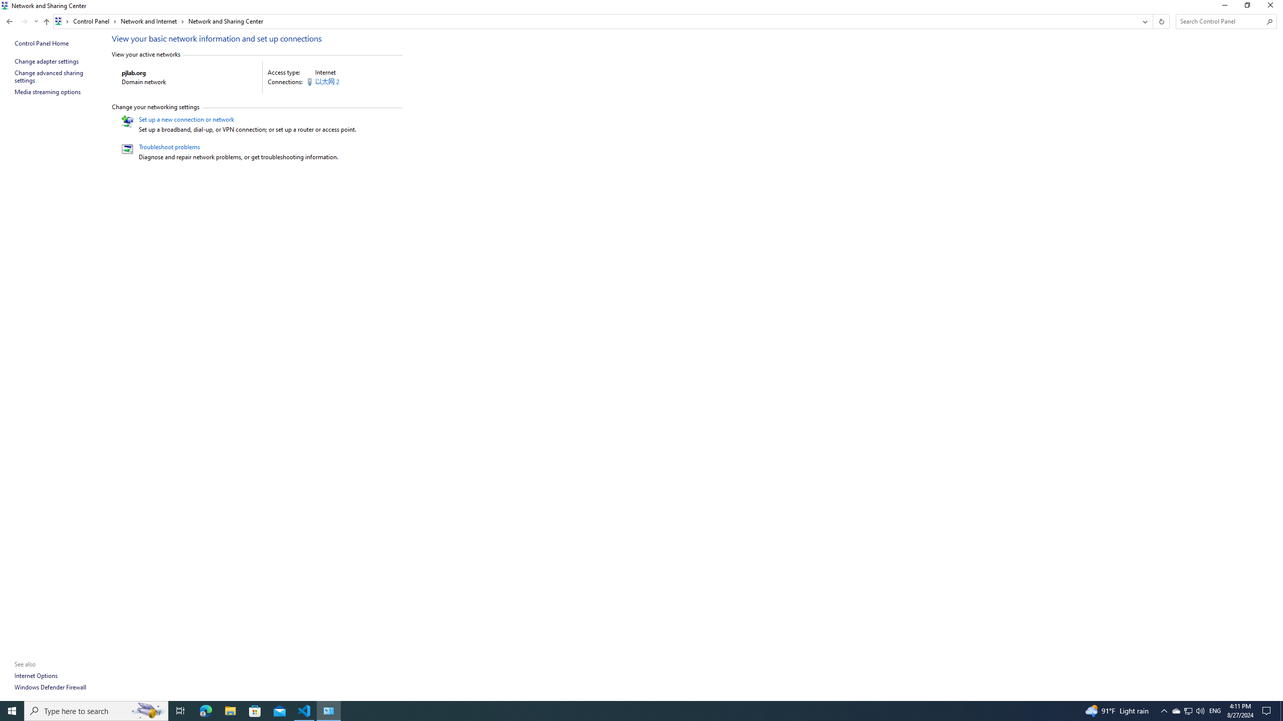  I want to click on System, so click(6, 5).